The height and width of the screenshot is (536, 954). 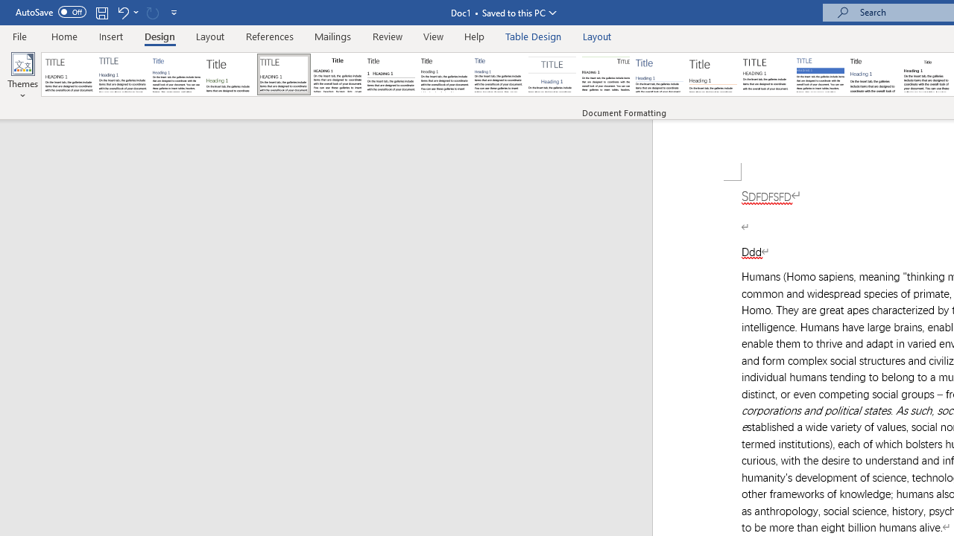 What do you see at coordinates (7, 8) in the screenshot?
I see `System` at bounding box center [7, 8].